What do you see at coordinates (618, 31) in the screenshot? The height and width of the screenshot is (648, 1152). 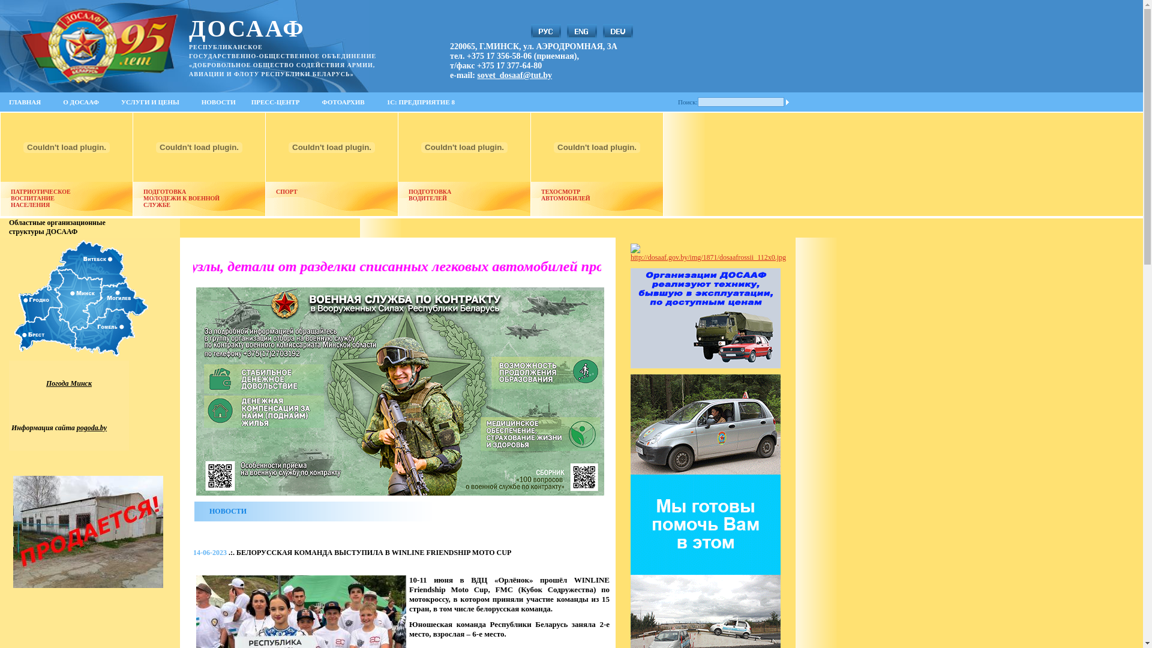 I see `Deutsch` at bounding box center [618, 31].